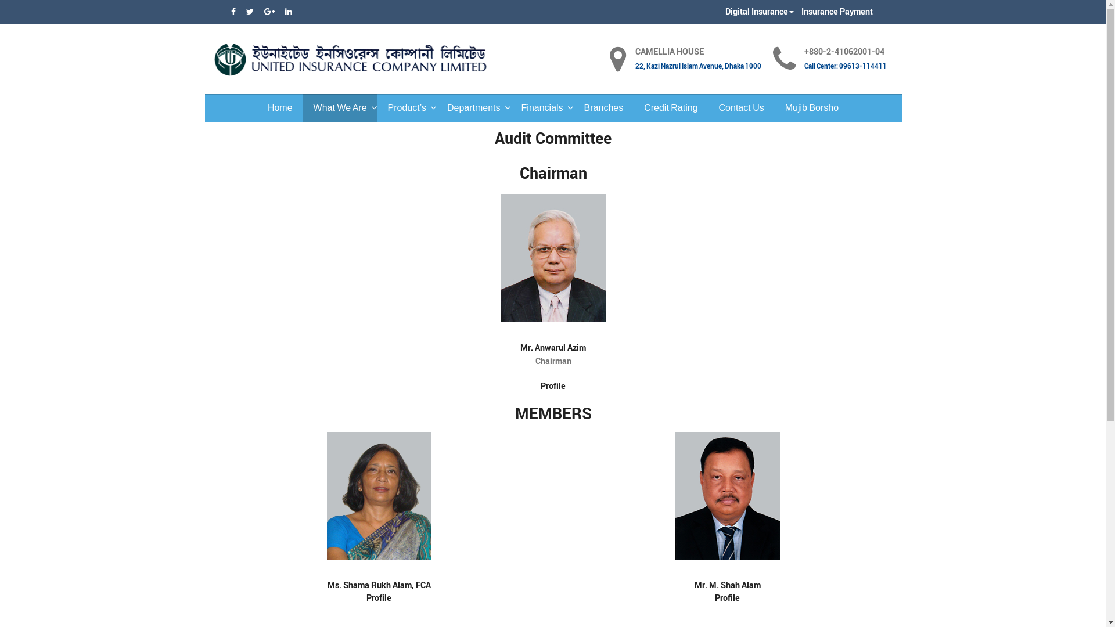 This screenshot has height=627, width=1115. I want to click on Twitter, so click(251, 12).